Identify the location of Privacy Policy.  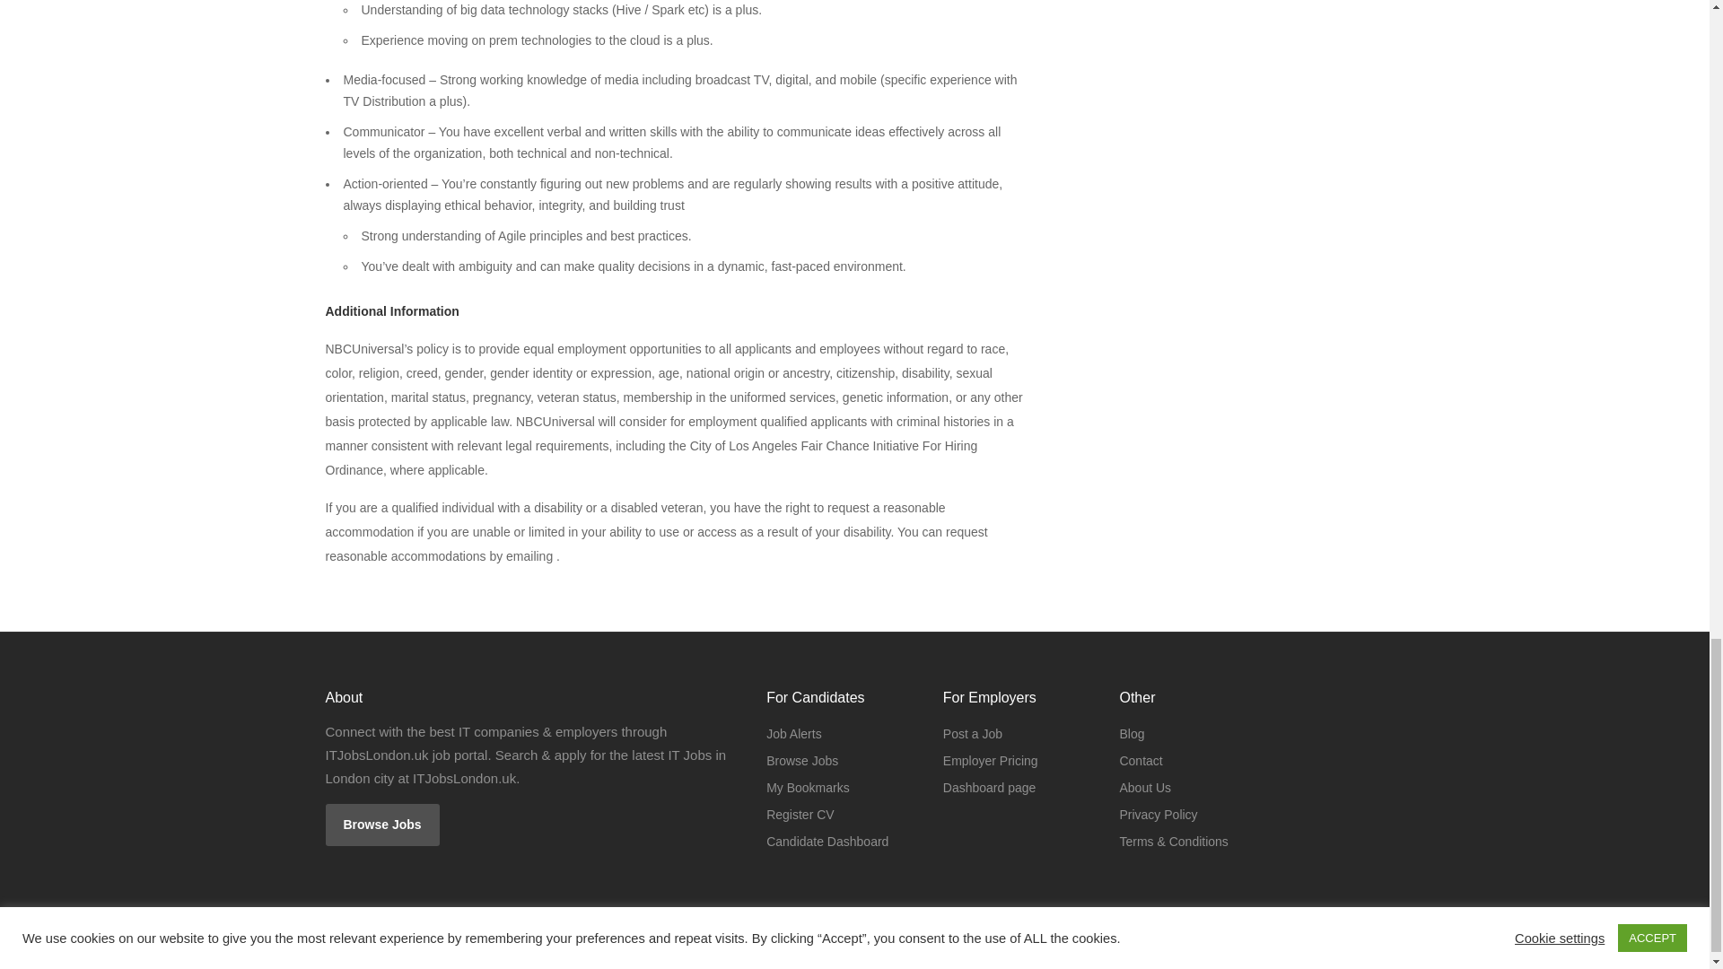
(1158, 815).